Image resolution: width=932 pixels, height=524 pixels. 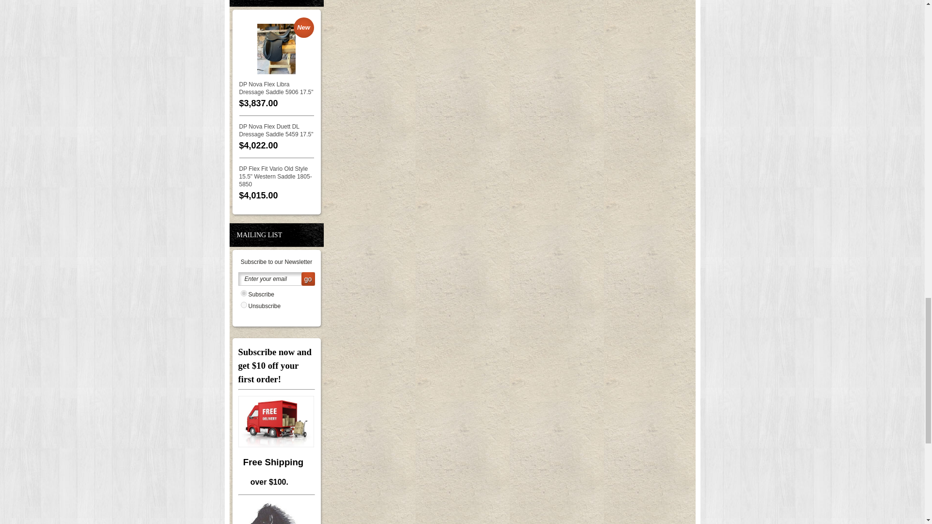 I want to click on 0, so click(x=244, y=305).